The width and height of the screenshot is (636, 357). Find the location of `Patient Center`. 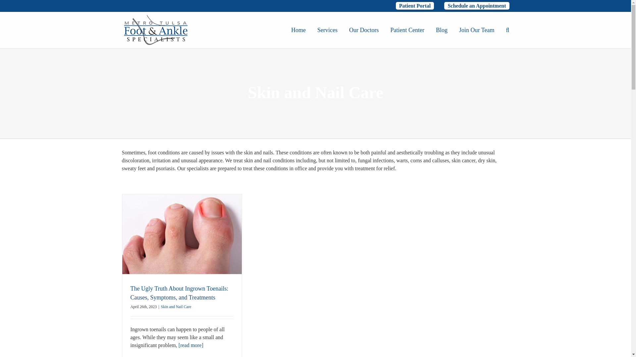

Patient Center is located at coordinates (407, 30).